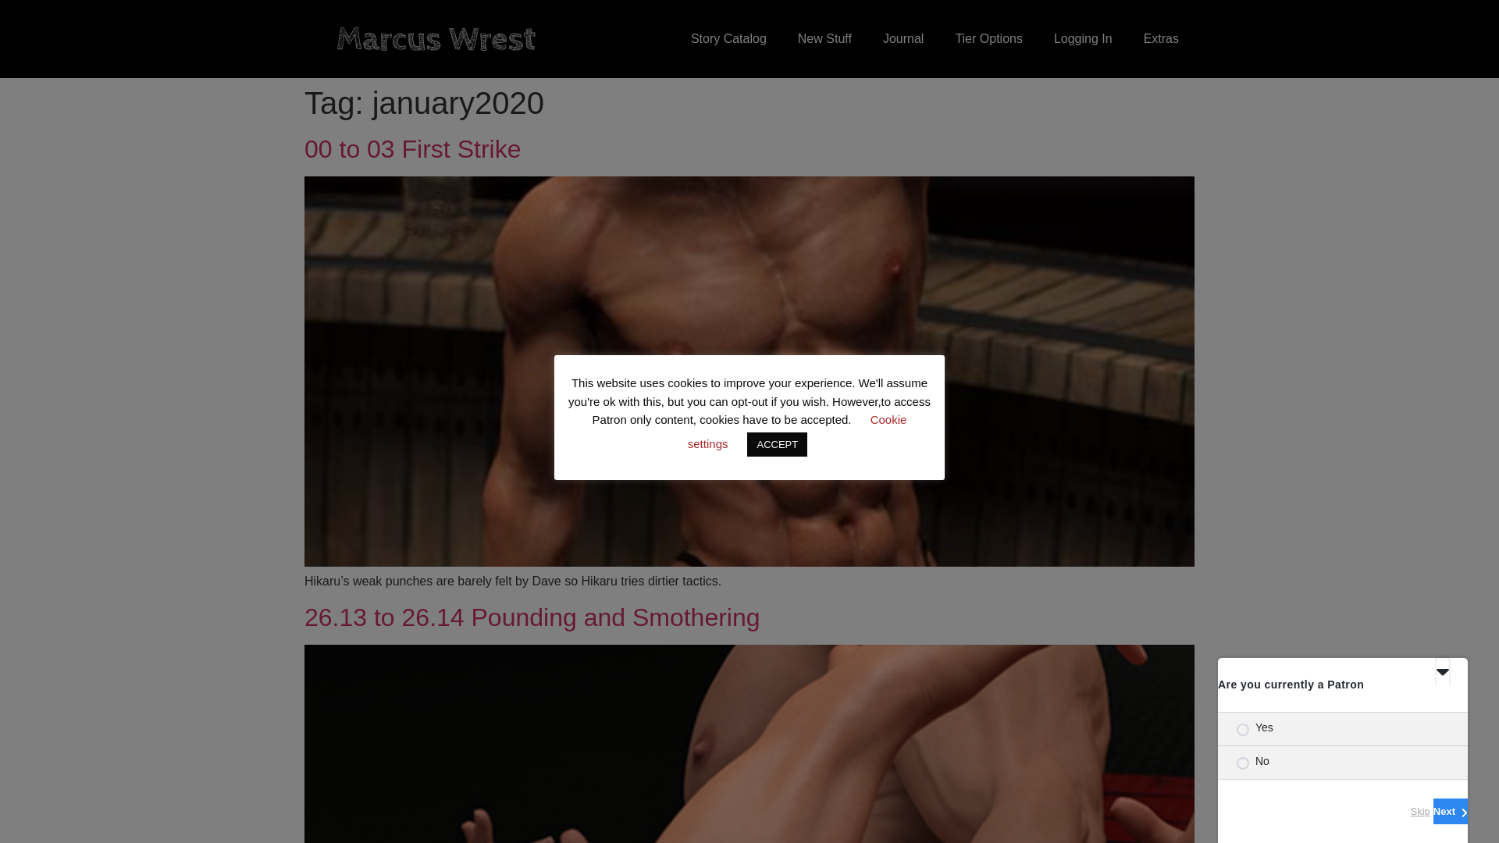 This screenshot has width=1499, height=843. Describe the element at coordinates (412, 148) in the screenshot. I see `00 to 03 First Strike` at that location.